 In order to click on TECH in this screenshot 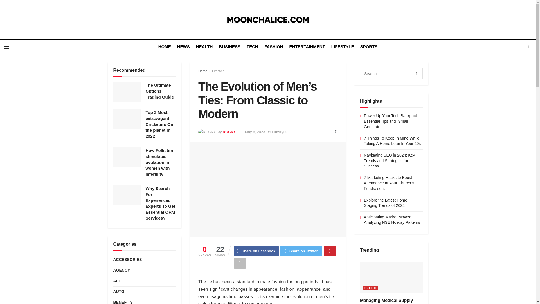, I will do `click(252, 47)`.